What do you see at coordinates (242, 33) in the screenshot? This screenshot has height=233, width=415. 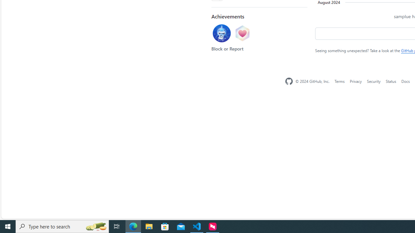 I see `Achievement: Public Sponsor` at bounding box center [242, 33].